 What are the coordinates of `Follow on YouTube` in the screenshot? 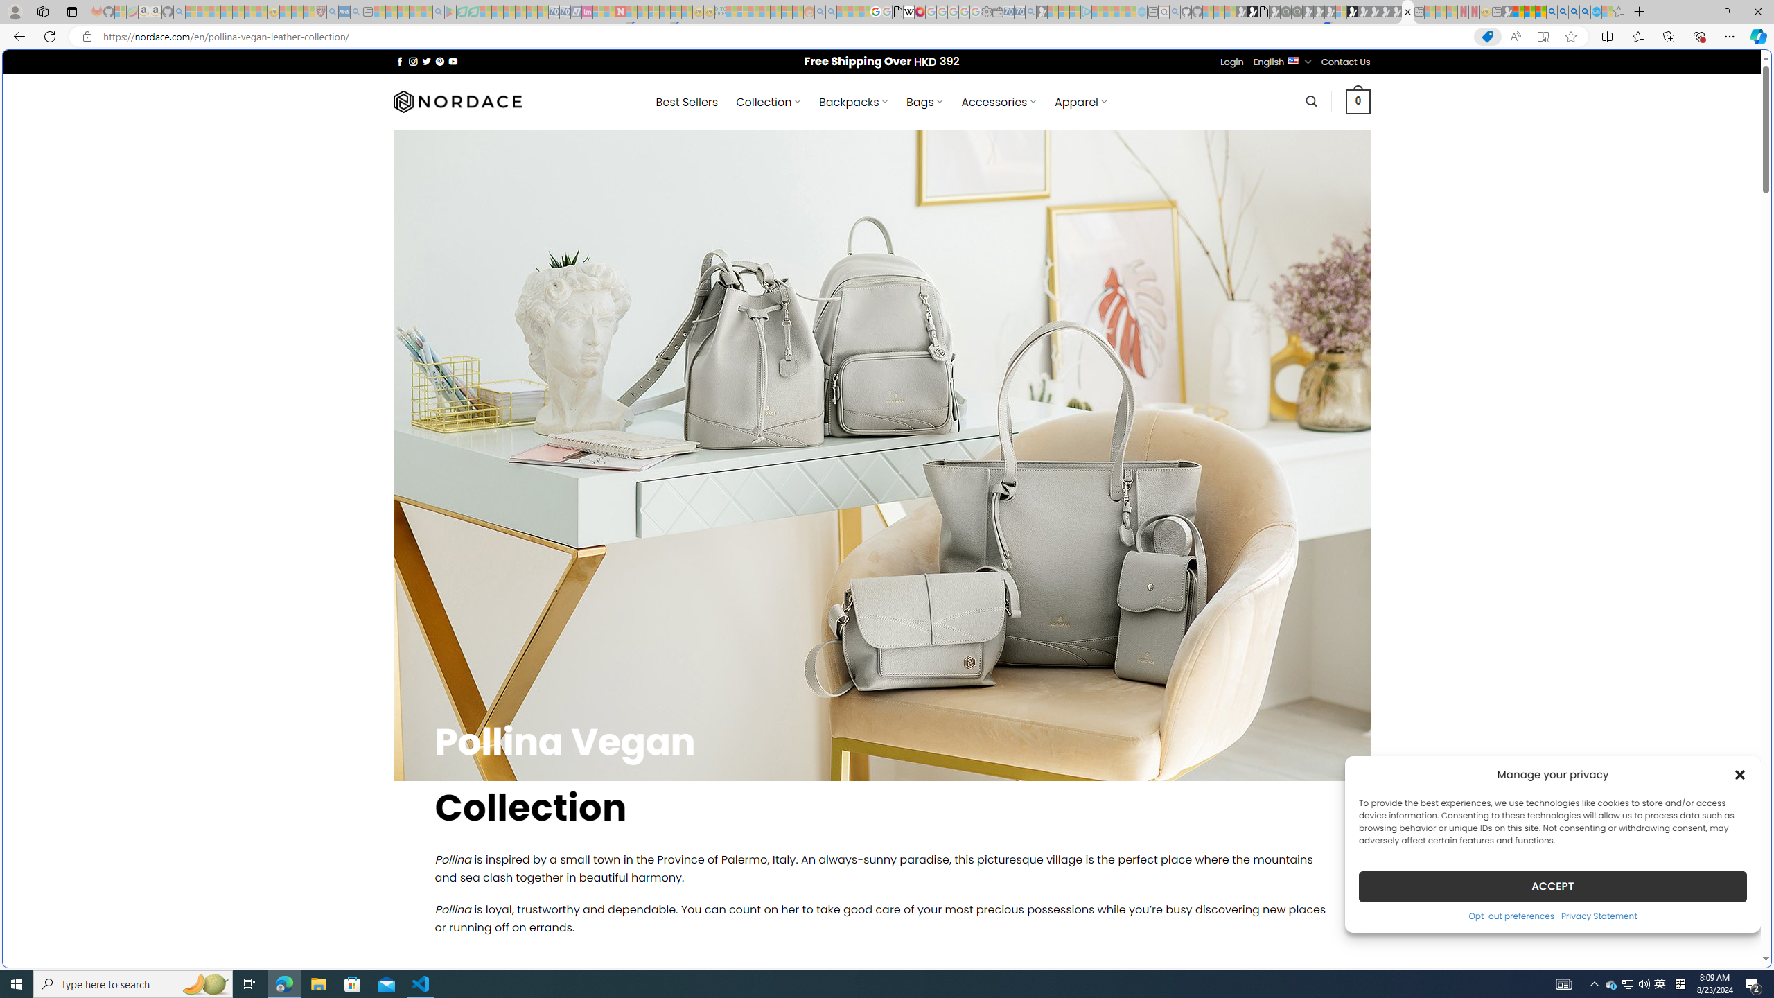 It's located at (453, 61).